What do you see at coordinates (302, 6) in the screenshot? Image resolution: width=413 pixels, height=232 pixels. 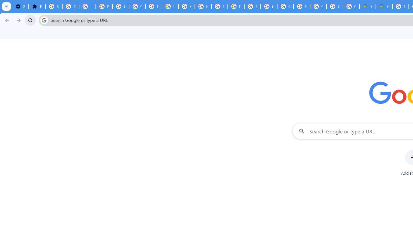 I see `Sign in - Google Accounts` at bounding box center [302, 6].